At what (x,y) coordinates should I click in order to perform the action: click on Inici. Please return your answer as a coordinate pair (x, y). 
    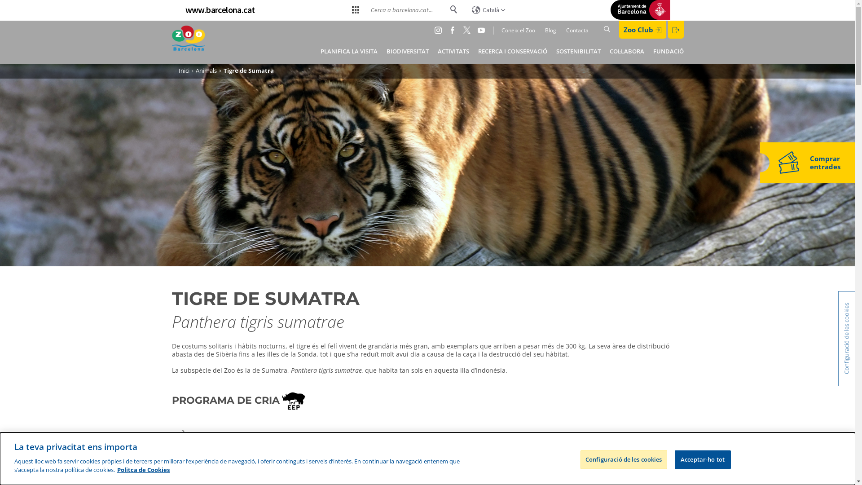
    Looking at the image, I should click on (188, 42).